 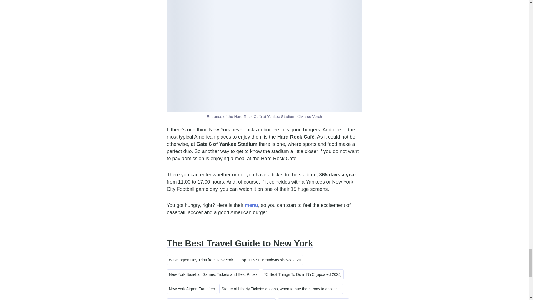 What do you see at coordinates (313, 299) in the screenshot?
I see `Niagara Falls Day Trips from New York` at bounding box center [313, 299].